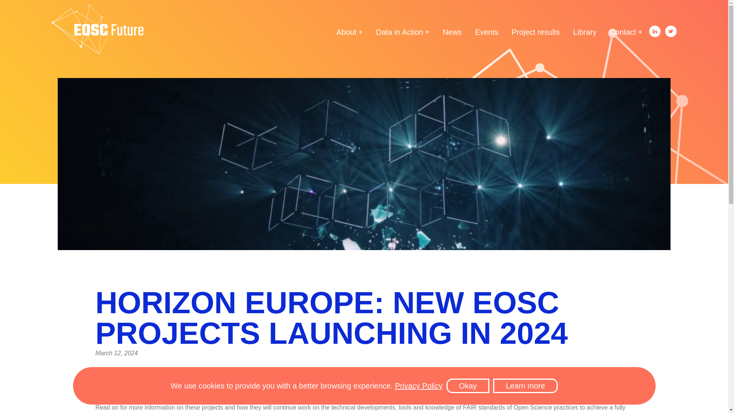 The height and width of the screenshot is (413, 734). I want to click on Library, so click(585, 34).